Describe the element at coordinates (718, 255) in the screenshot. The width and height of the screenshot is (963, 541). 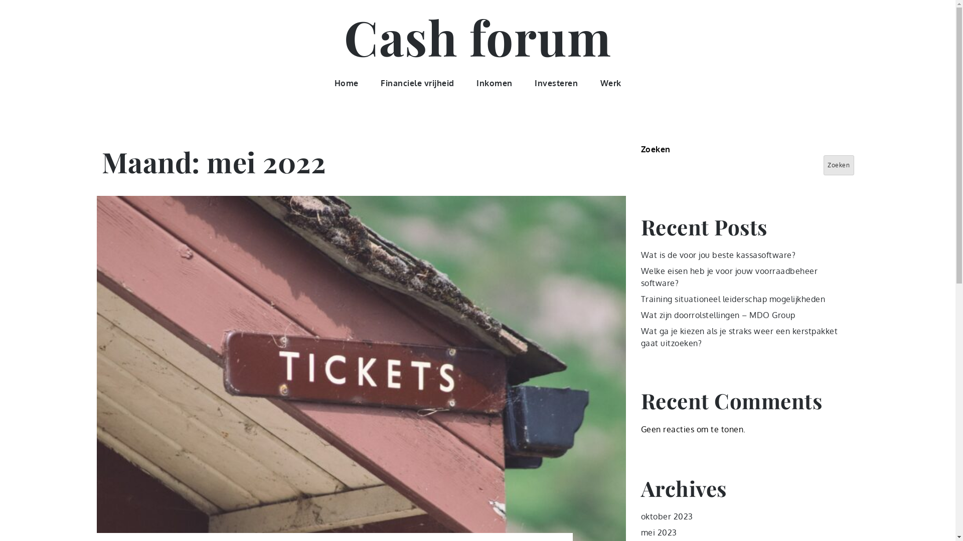
I see `Wat is de voor jou beste kassasoftware?` at that location.